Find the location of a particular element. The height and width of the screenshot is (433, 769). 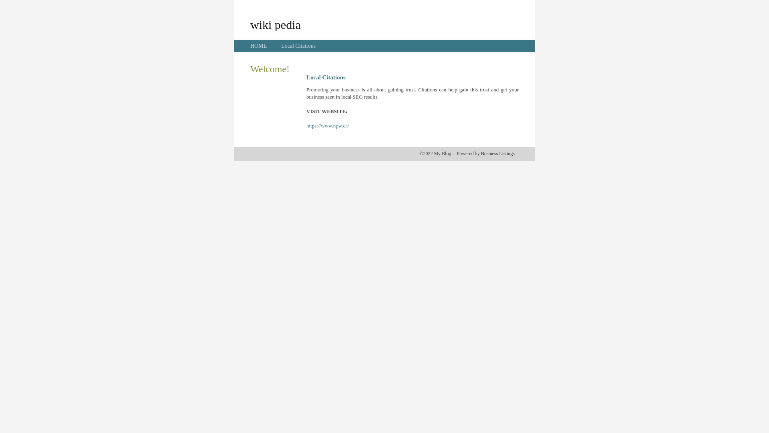

https://www.npw.ca/ is located at coordinates (328, 126).